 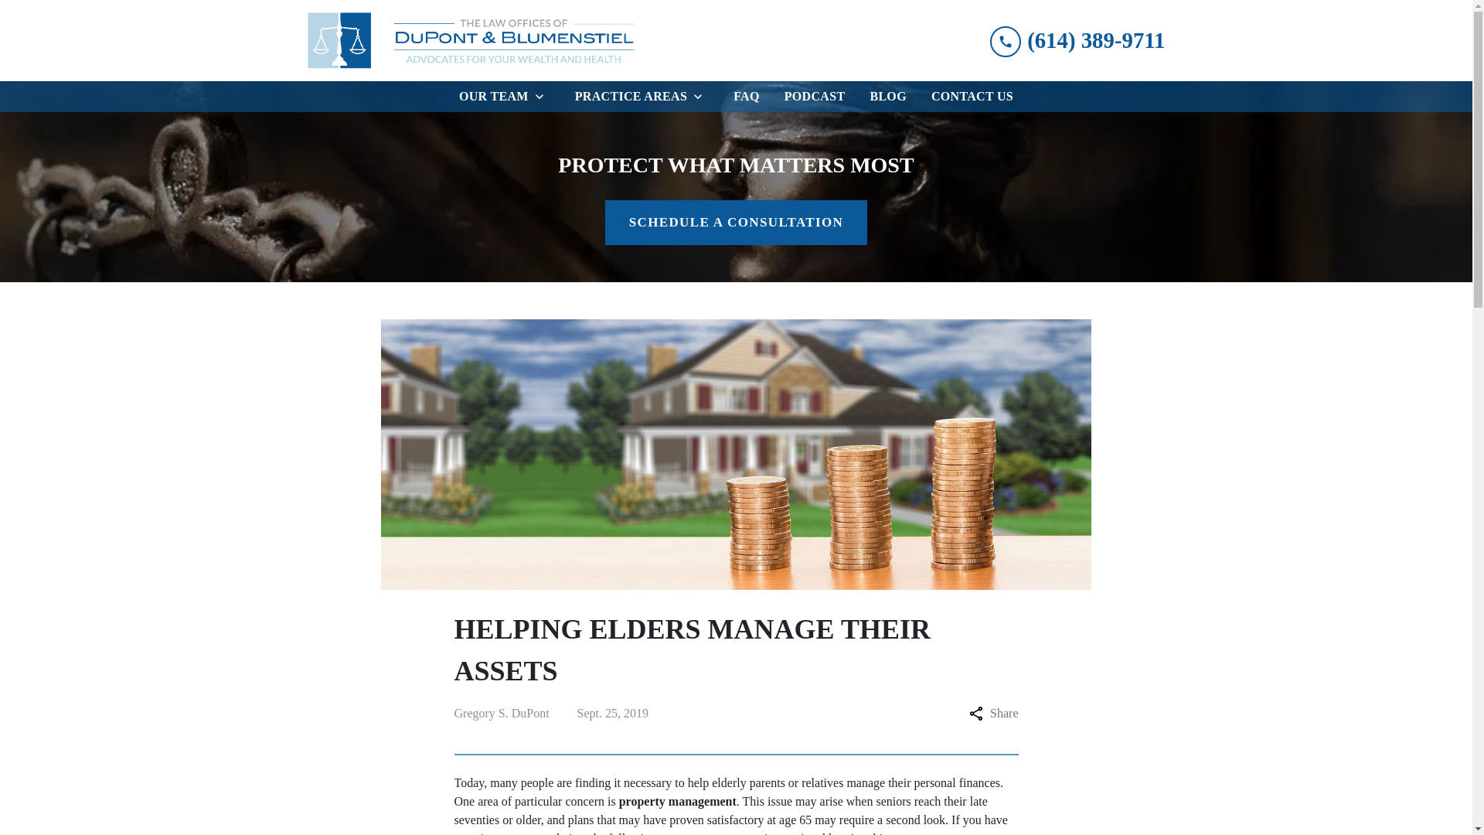 I want to click on PRACTICE AREAS, so click(x=628, y=96).